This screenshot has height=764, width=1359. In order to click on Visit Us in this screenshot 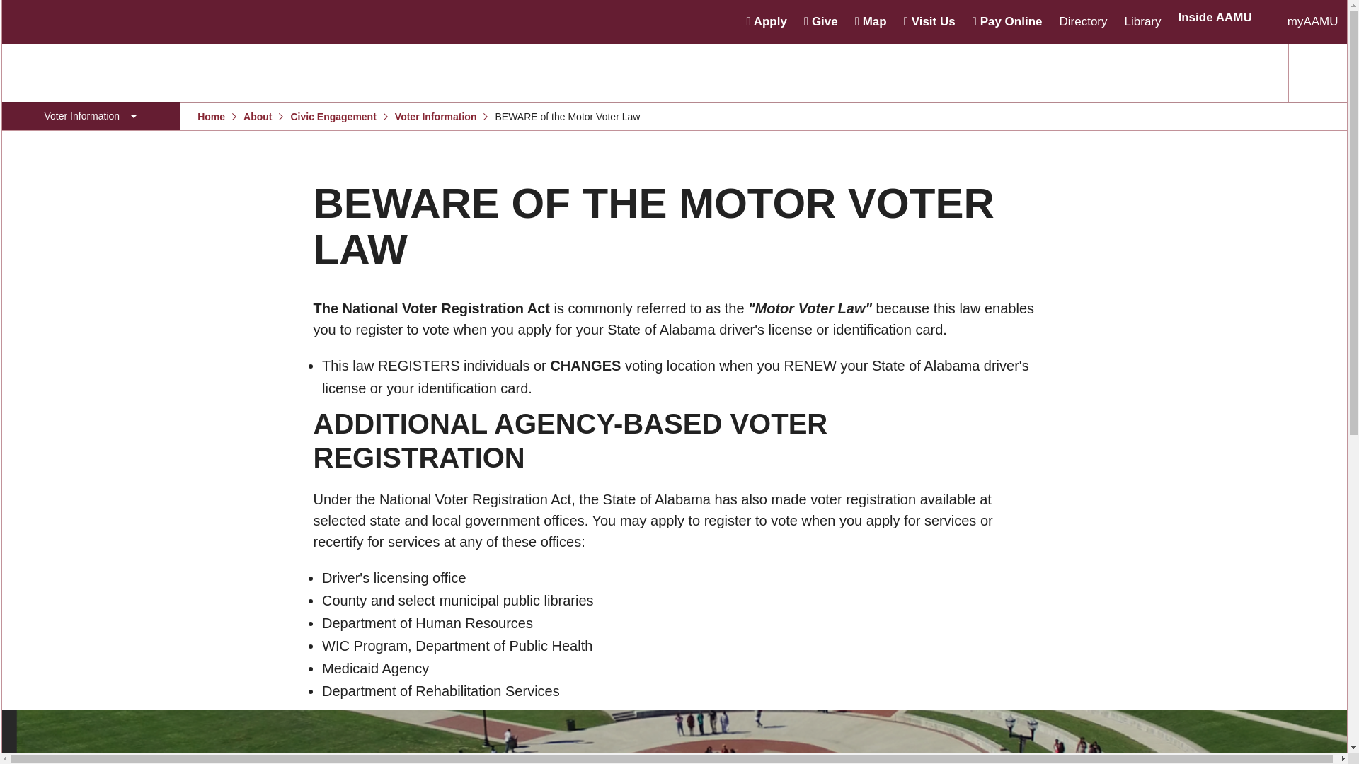, I will do `click(929, 21)`.